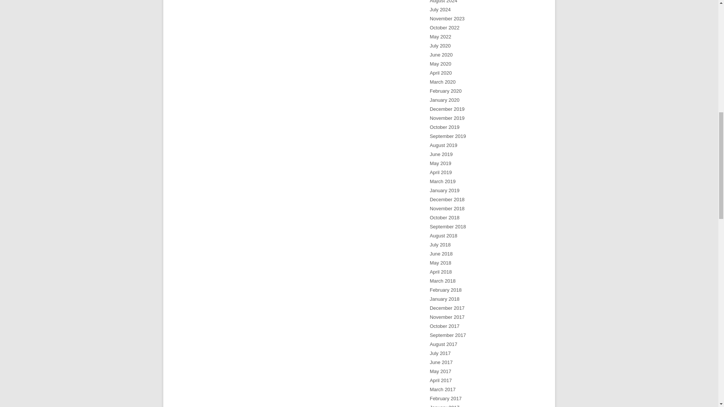 The height and width of the screenshot is (407, 724). Describe the element at coordinates (446, 91) in the screenshot. I see `February 2020` at that location.